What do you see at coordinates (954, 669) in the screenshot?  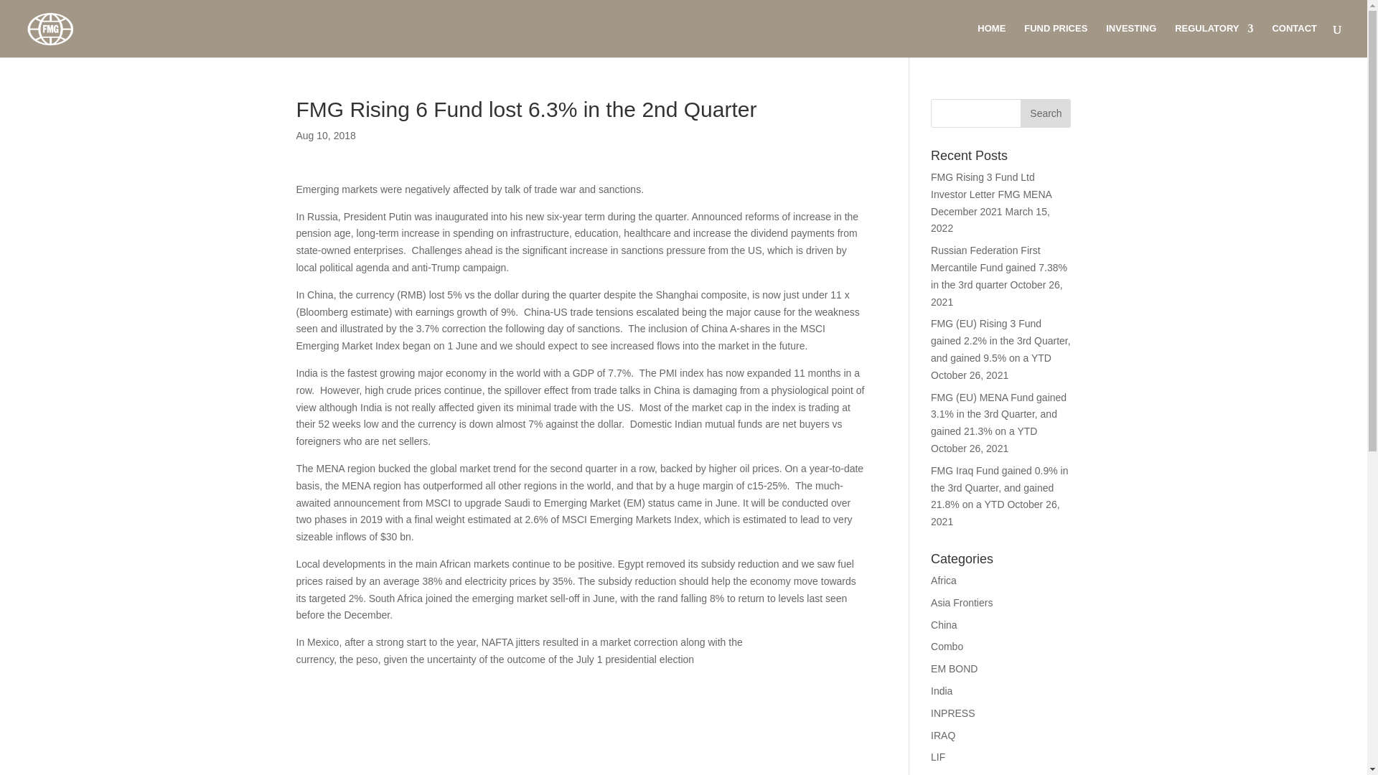 I see `EM BOND` at bounding box center [954, 669].